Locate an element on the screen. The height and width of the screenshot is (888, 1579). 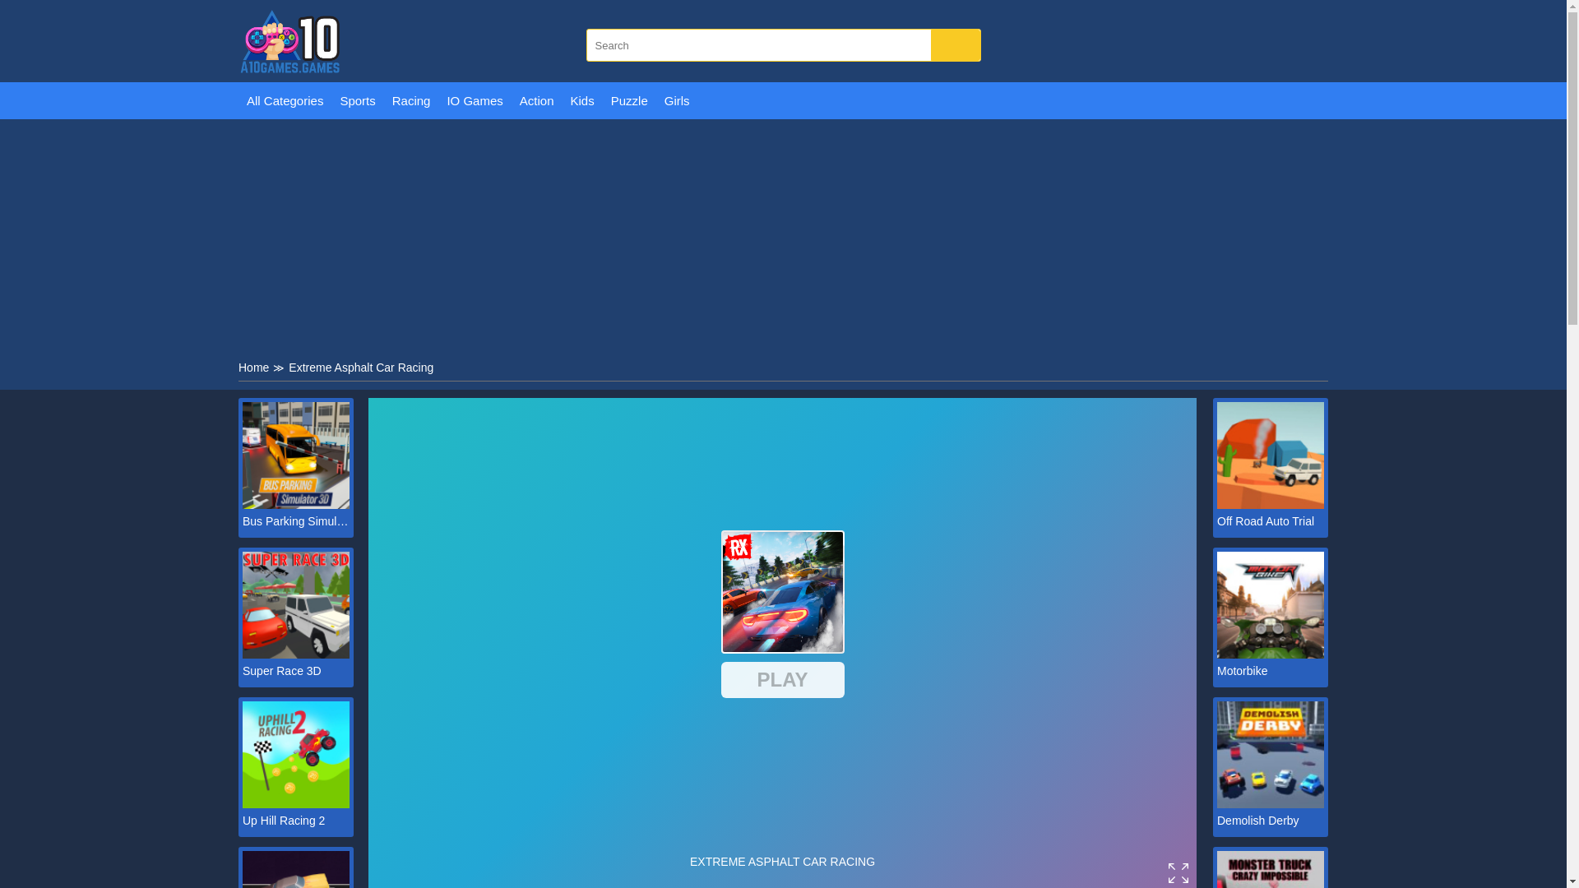
Home is located at coordinates (253, 367).